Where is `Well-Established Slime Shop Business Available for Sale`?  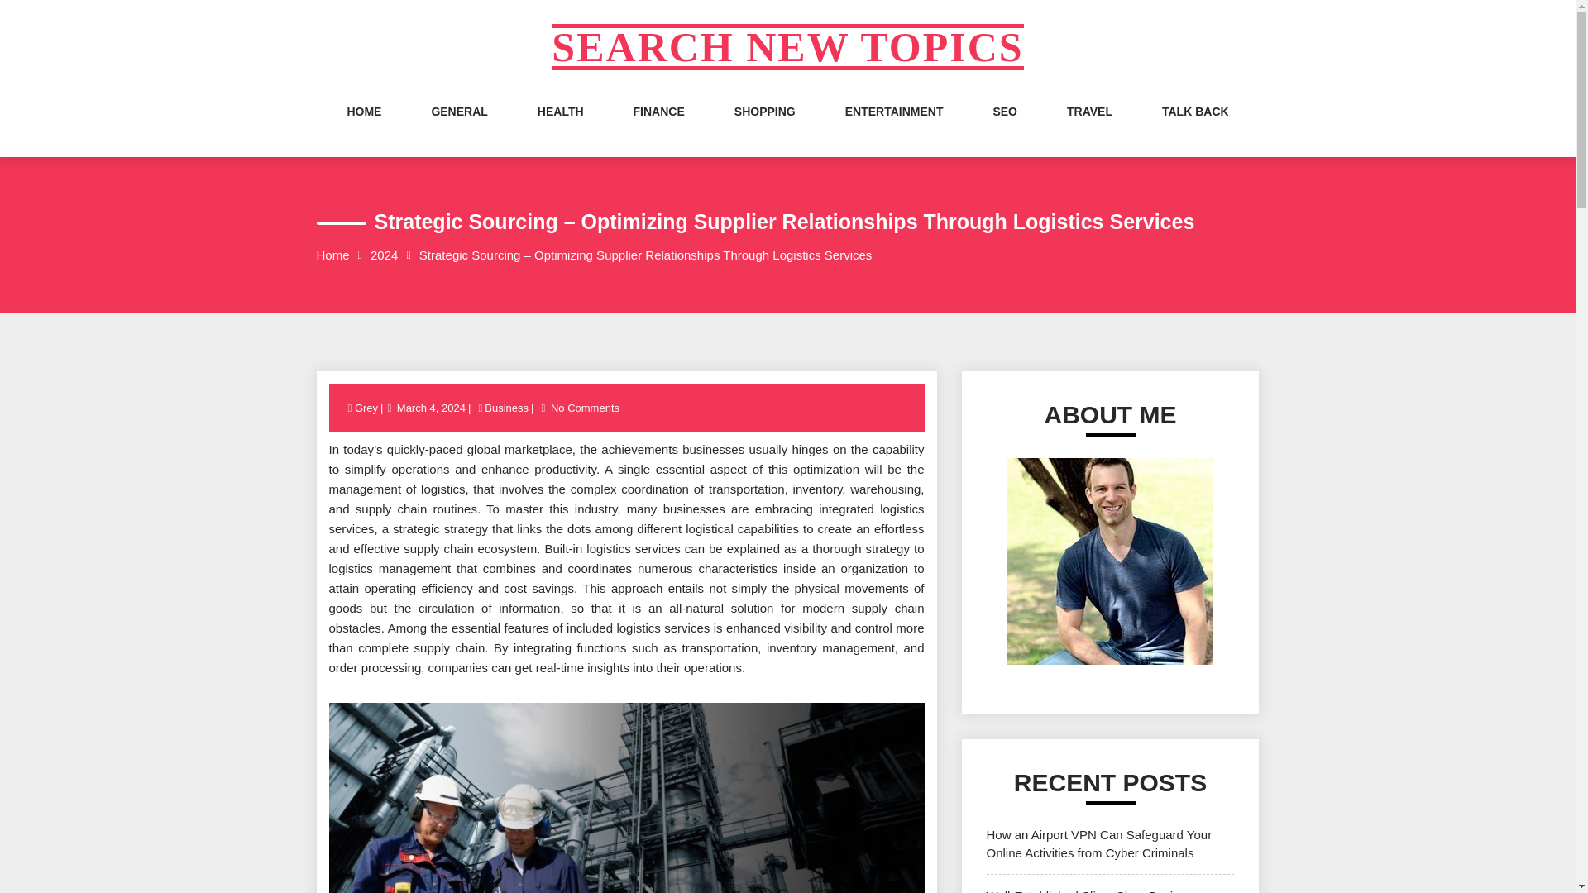 Well-Established Slime Shop Business Available for Sale is located at coordinates (1092, 891).